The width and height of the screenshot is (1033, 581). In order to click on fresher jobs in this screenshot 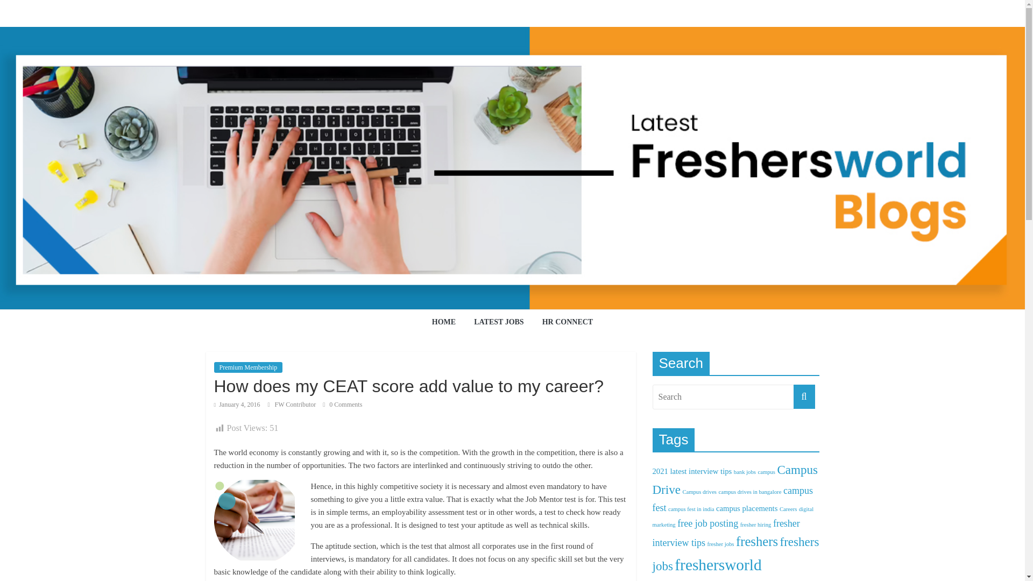, I will do `click(720, 544)`.